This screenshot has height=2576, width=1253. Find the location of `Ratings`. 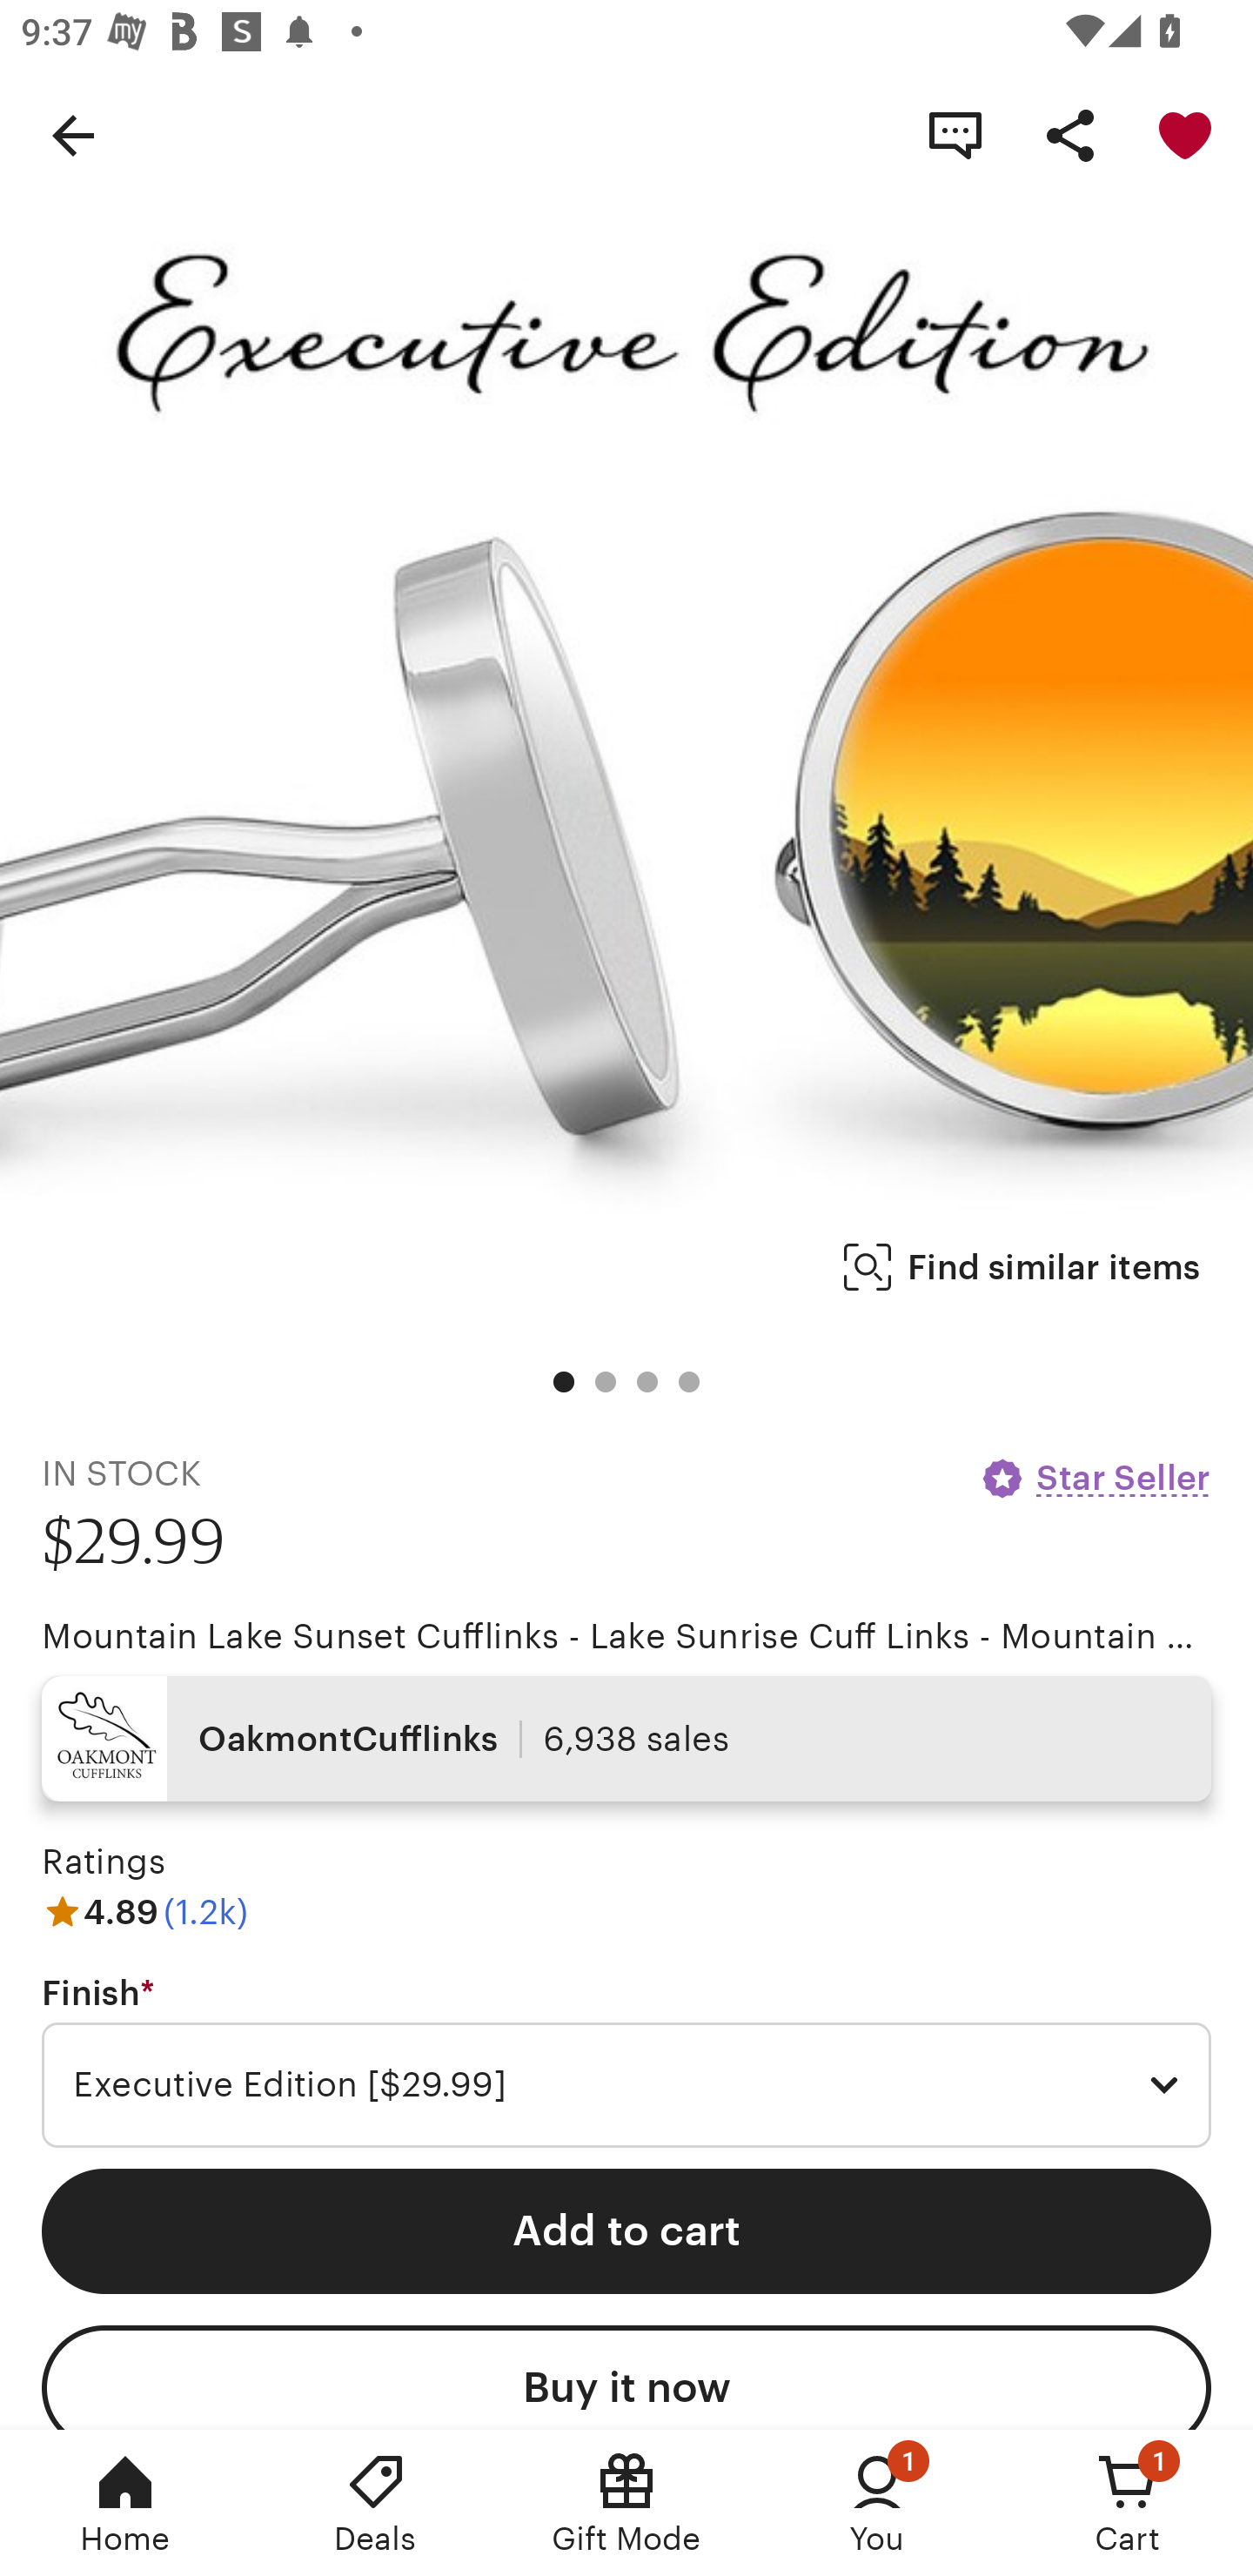

Ratings is located at coordinates (103, 1862).